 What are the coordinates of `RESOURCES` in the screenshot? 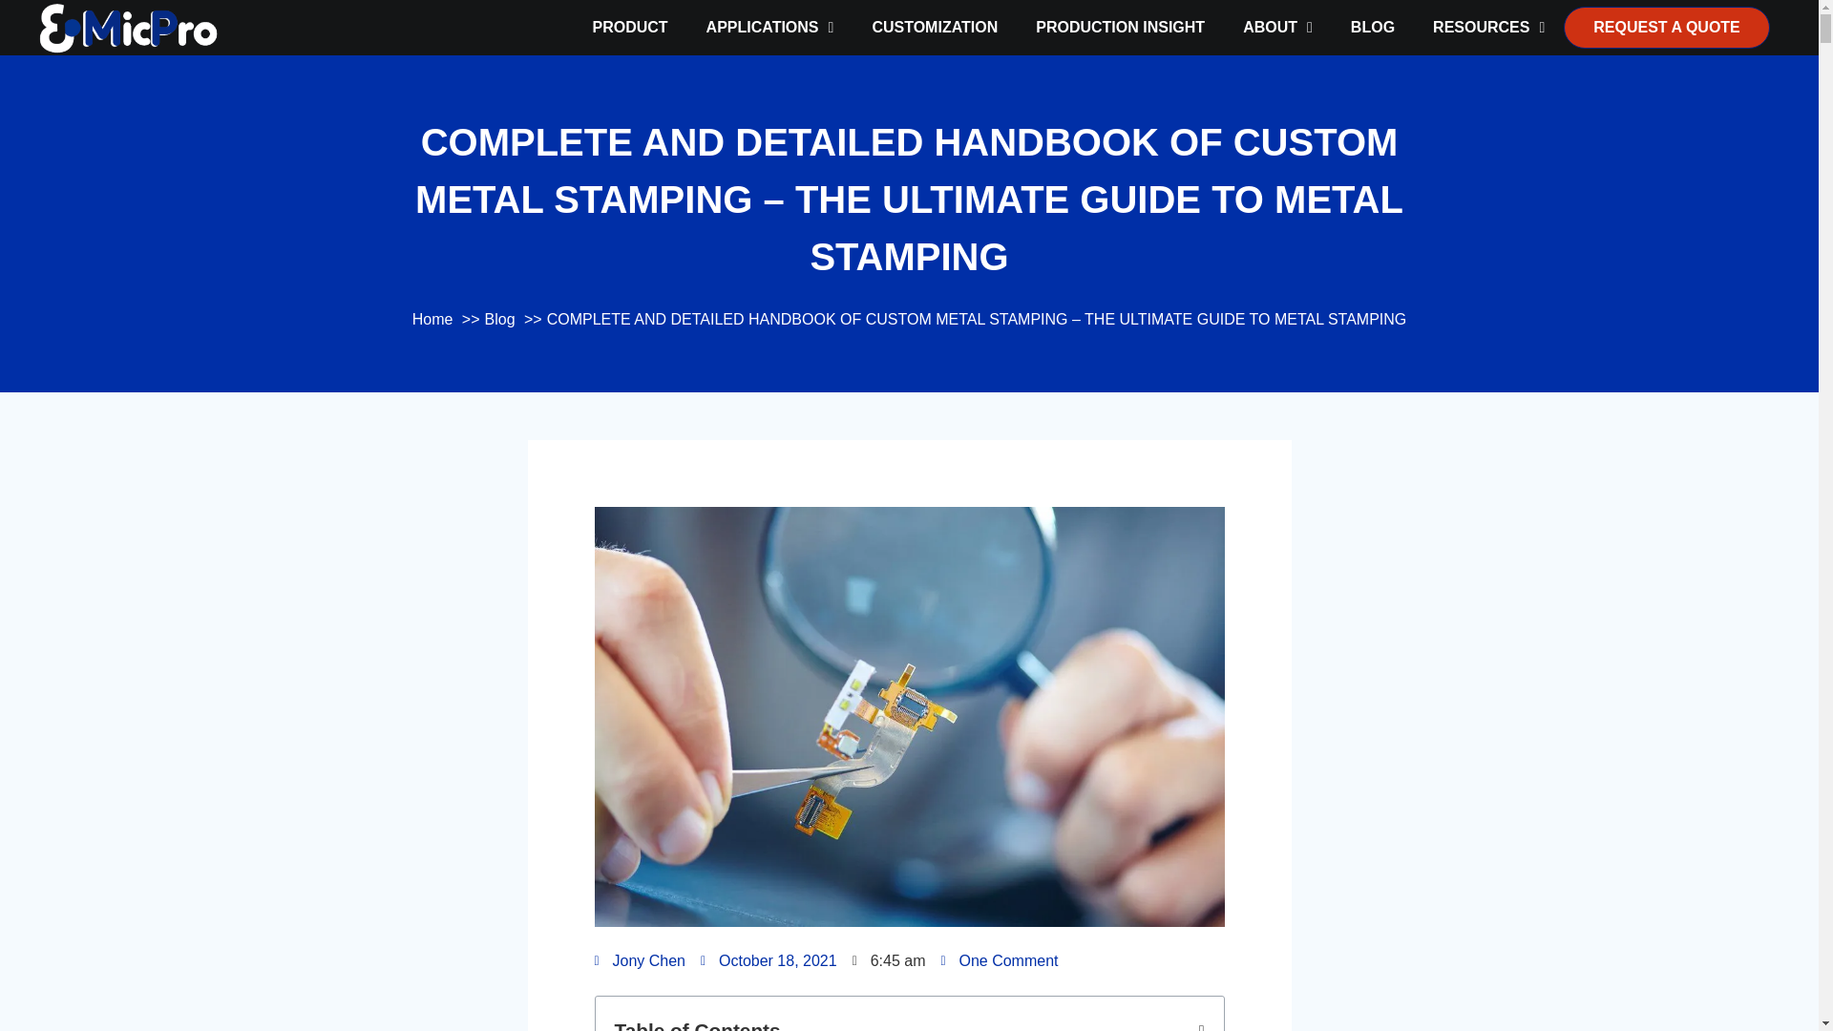 It's located at (1487, 28).